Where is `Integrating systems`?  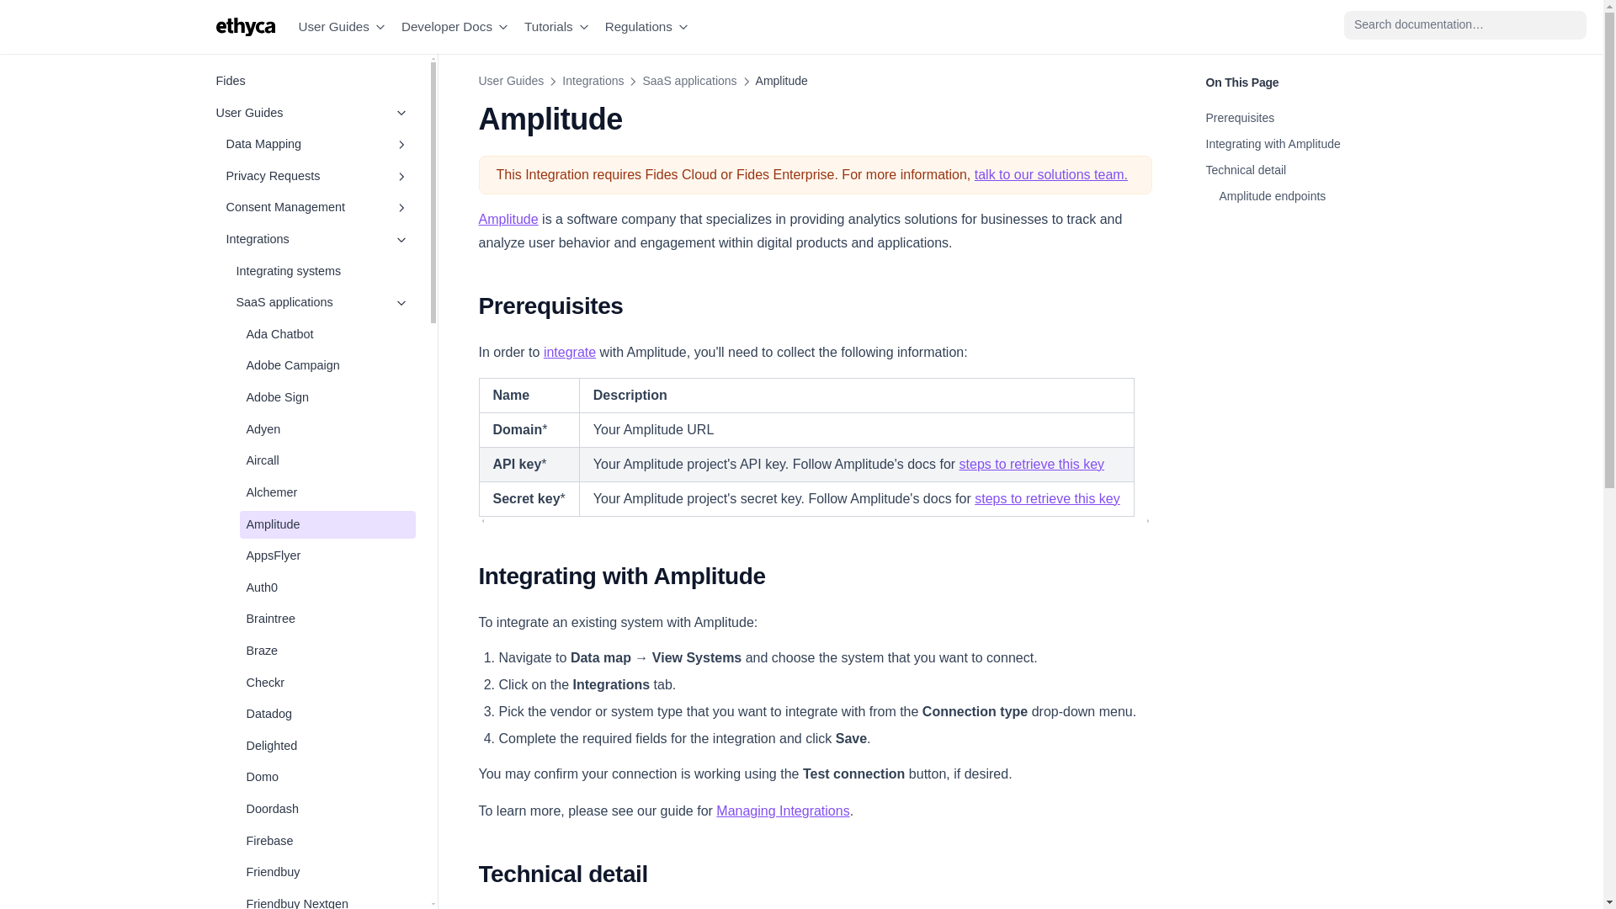 Integrating systems is located at coordinates (322, 271).